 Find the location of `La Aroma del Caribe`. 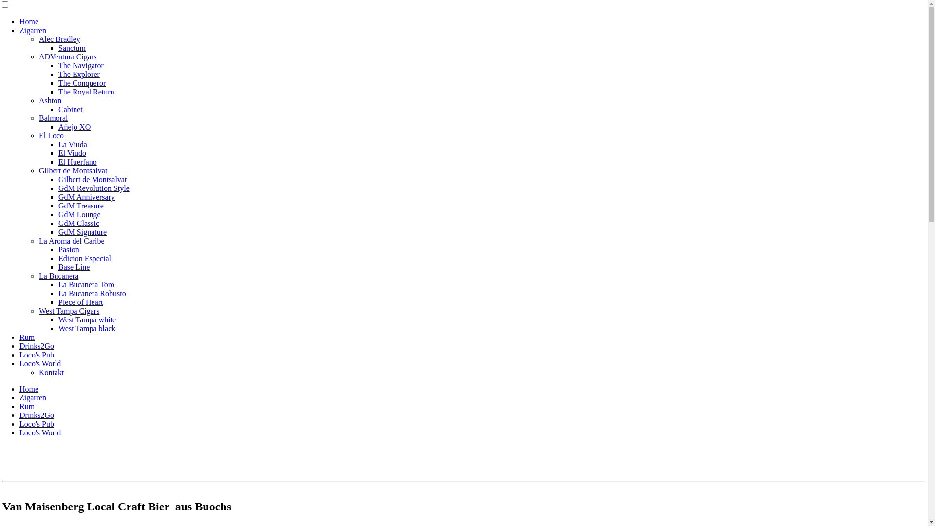

La Aroma del Caribe is located at coordinates (72, 241).